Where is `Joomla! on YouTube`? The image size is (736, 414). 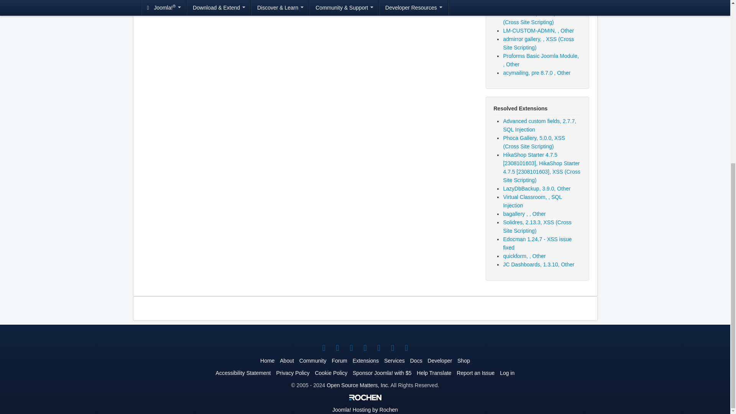 Joomla! on YouTube is located at coordinates (351, 348).